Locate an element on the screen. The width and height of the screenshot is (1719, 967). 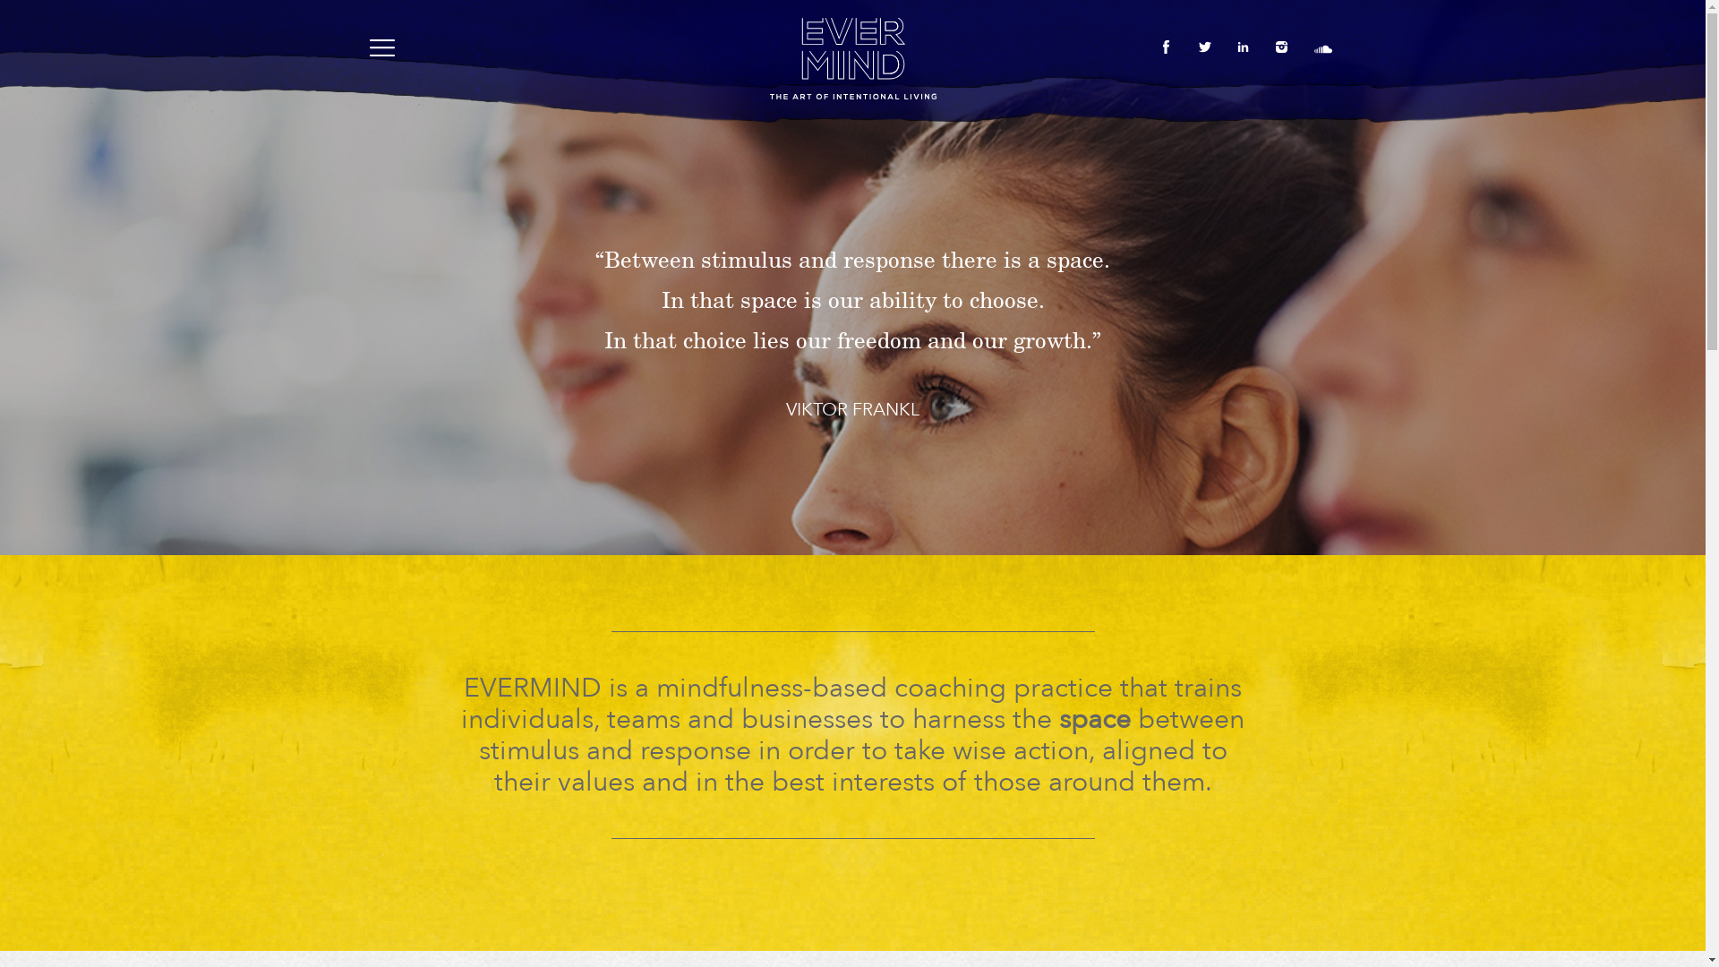
instagram is located at coordinates (1286, 47).